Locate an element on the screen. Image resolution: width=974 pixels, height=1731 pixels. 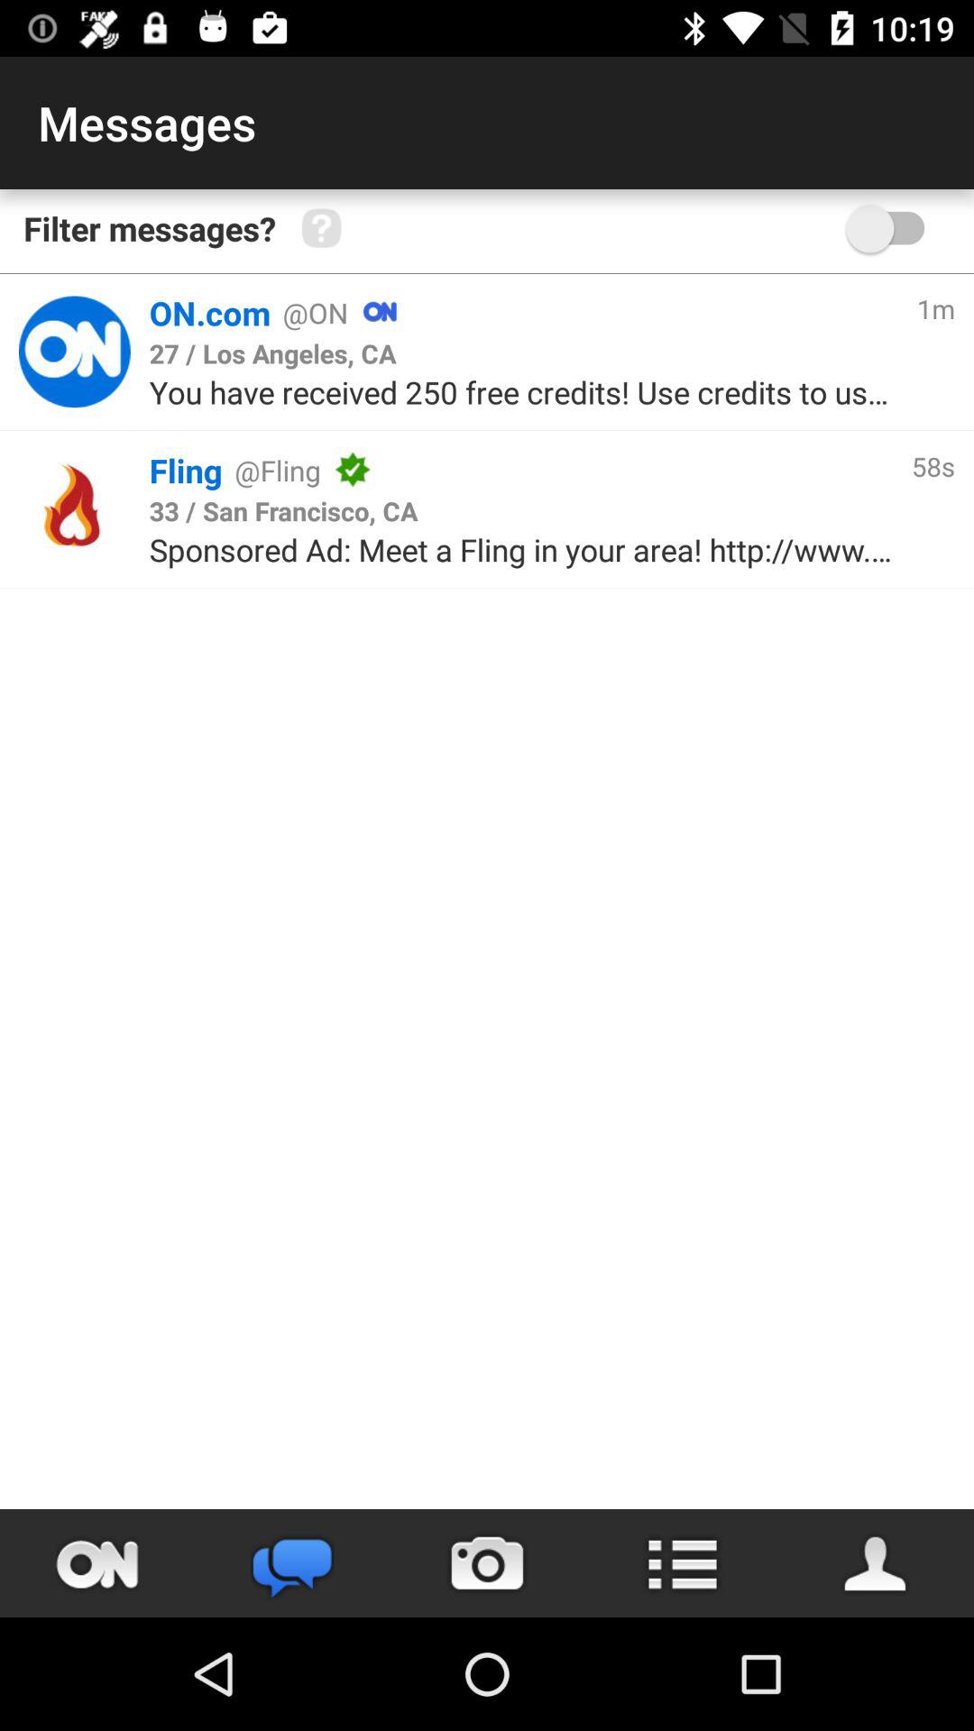
it saying the app is located at coordinates (74, 352).